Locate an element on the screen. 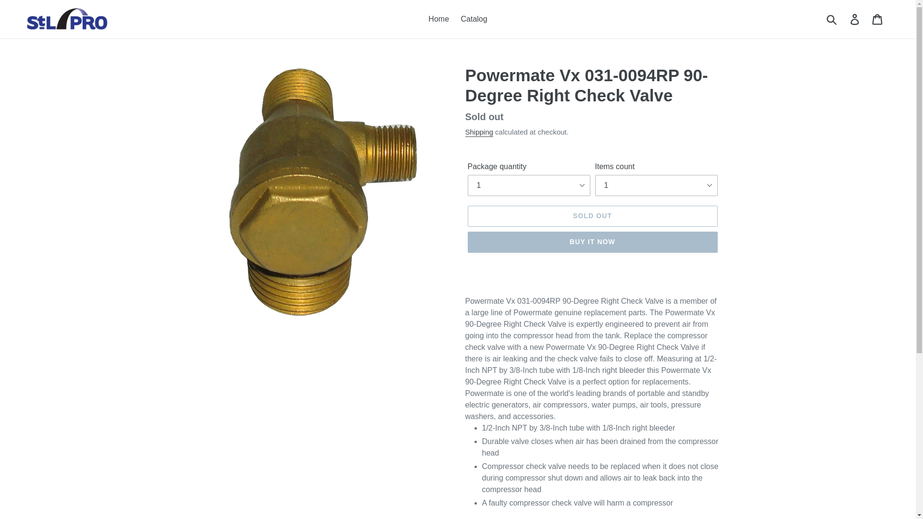 The image size is (923, 519). Catalog is located at coordinates (474, 19).